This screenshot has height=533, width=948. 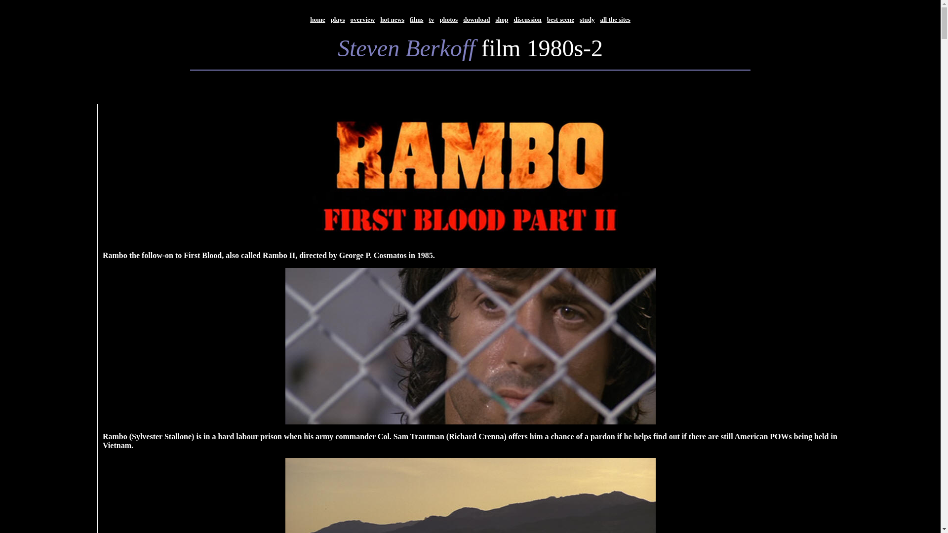 What do you see at coordinates (416, 19) in the screenshot?
I see `films` at bounding box center [416, 19].